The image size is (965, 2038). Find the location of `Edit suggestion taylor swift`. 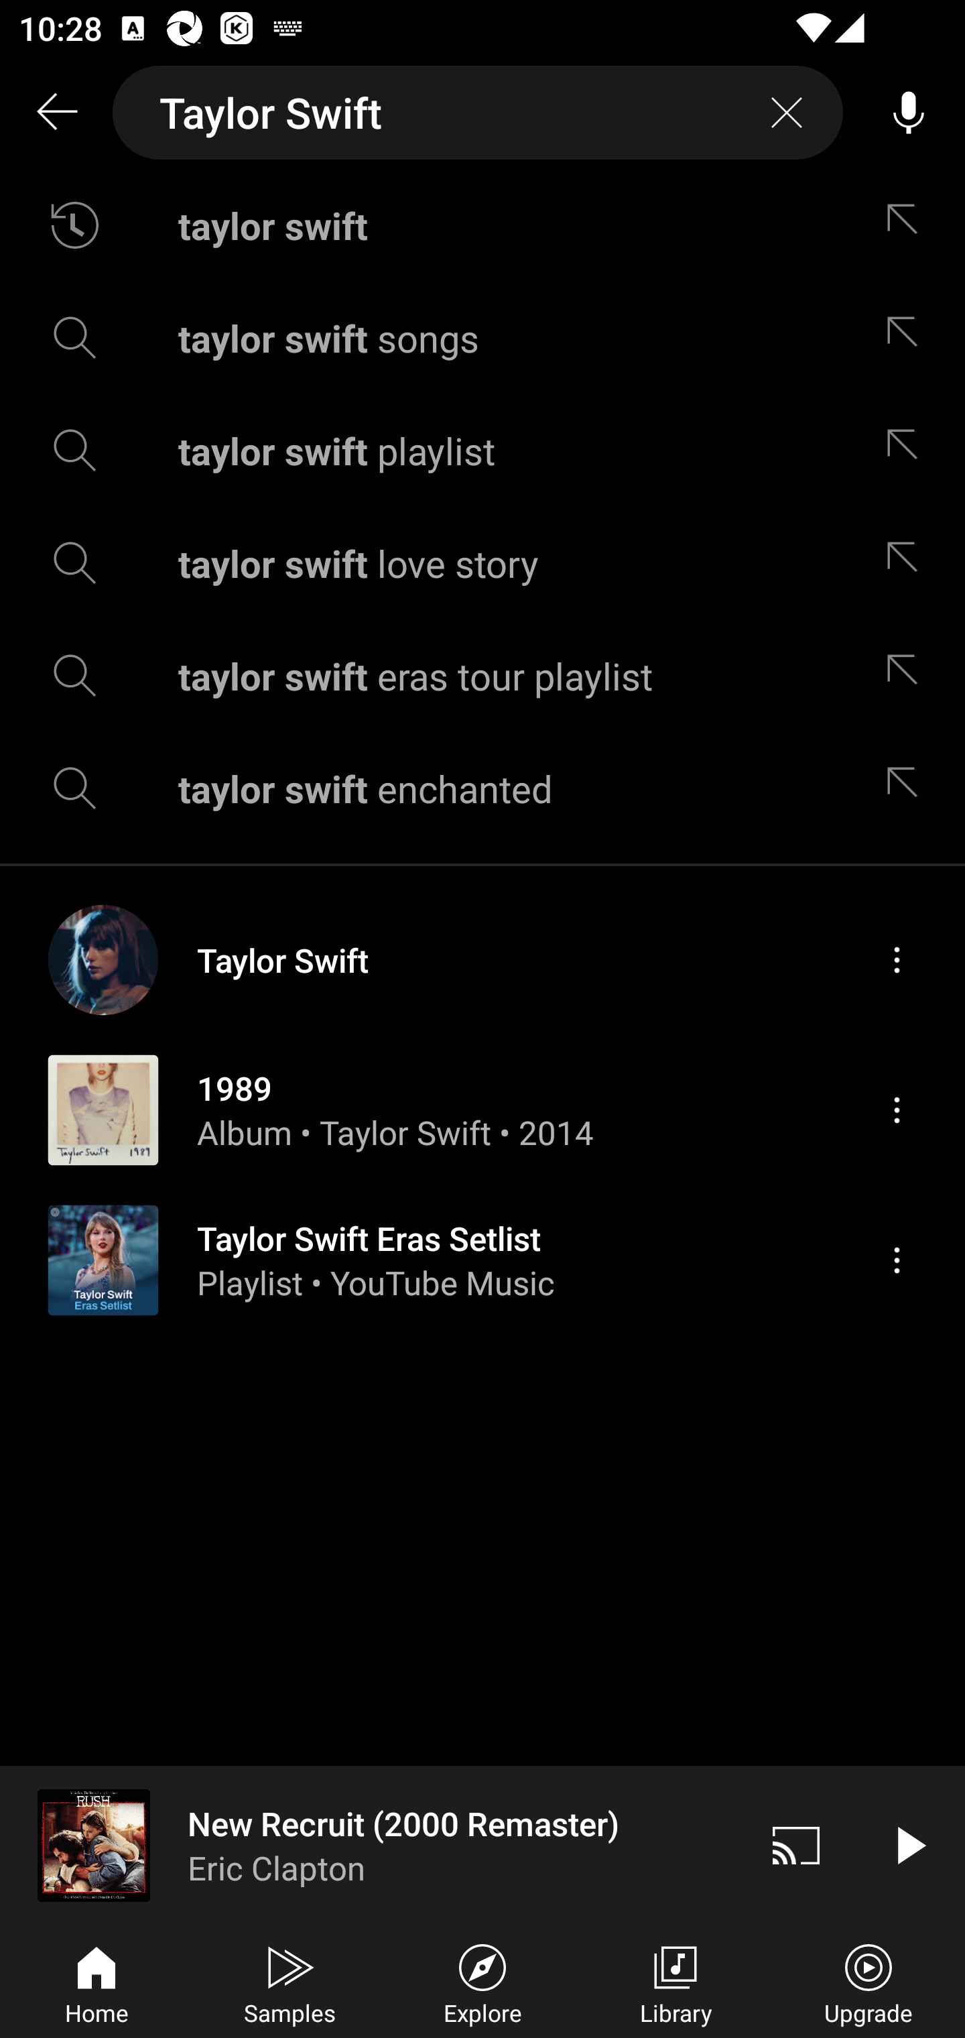

Edit suggestion taylor swift is located at coordinates (908, 225).